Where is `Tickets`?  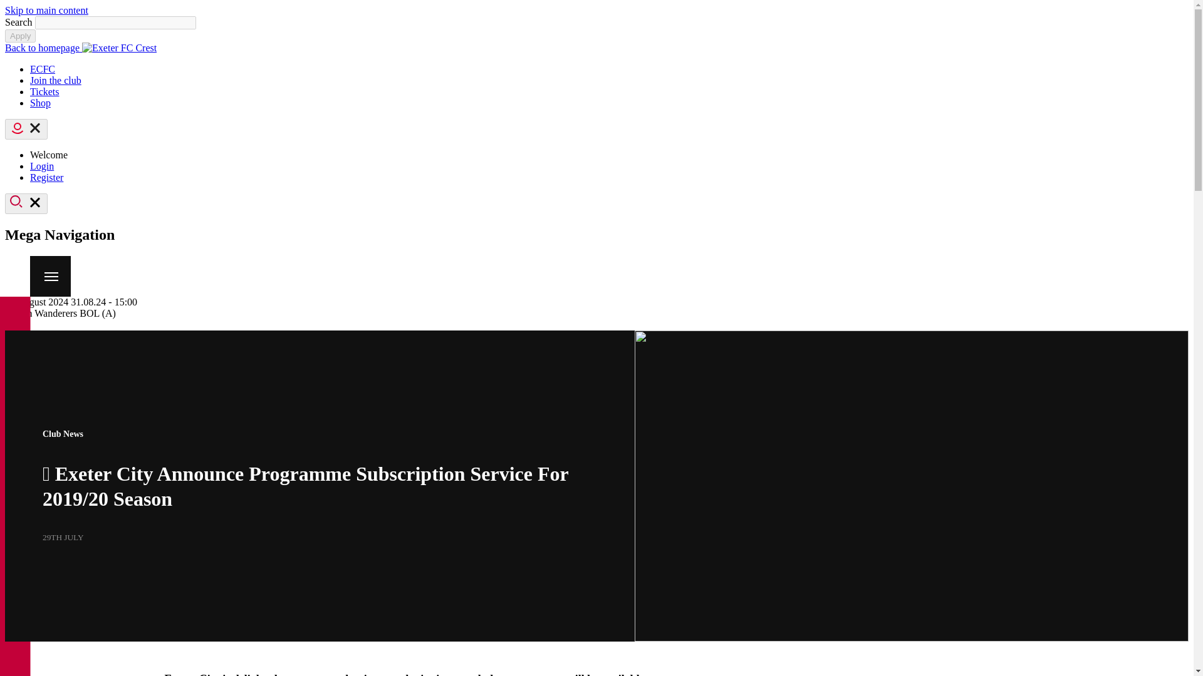 Tickets is located at coordinates (44, 91).